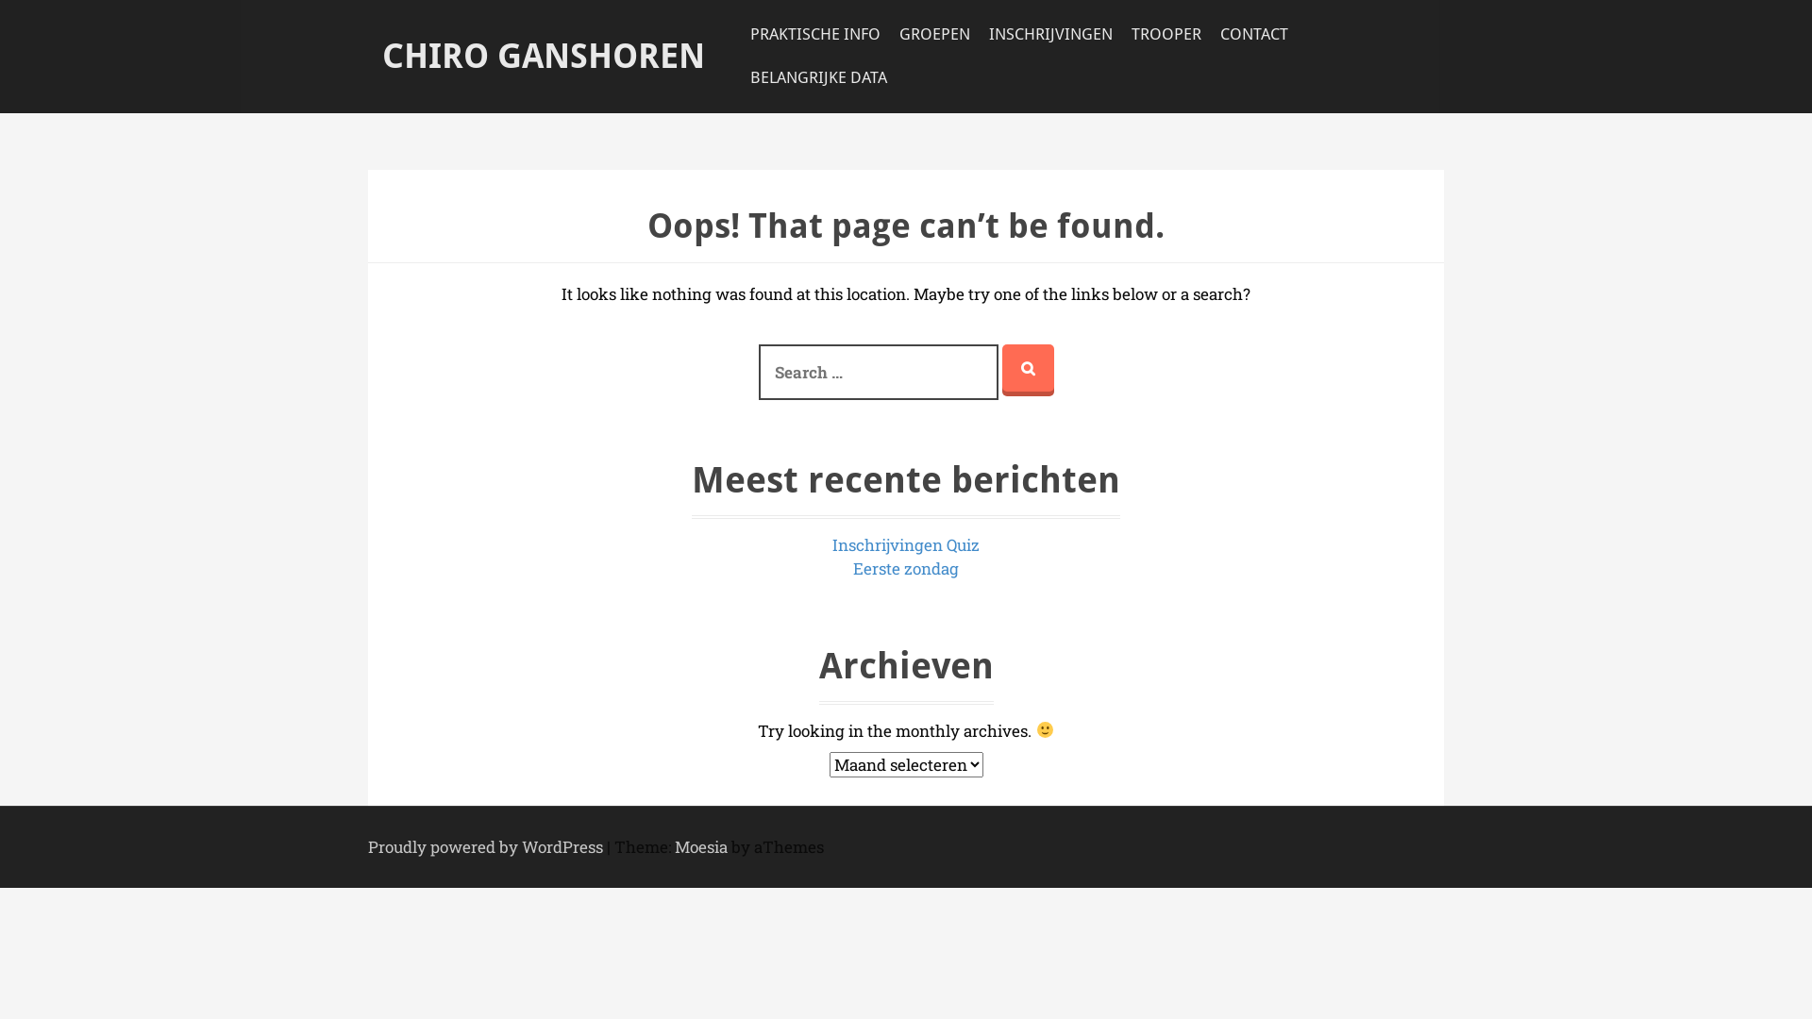  What do you see at coordinates (906, 545) in the screenshot?
I see `Inschrijvingen Quiz` at bounding box center [906, 545].